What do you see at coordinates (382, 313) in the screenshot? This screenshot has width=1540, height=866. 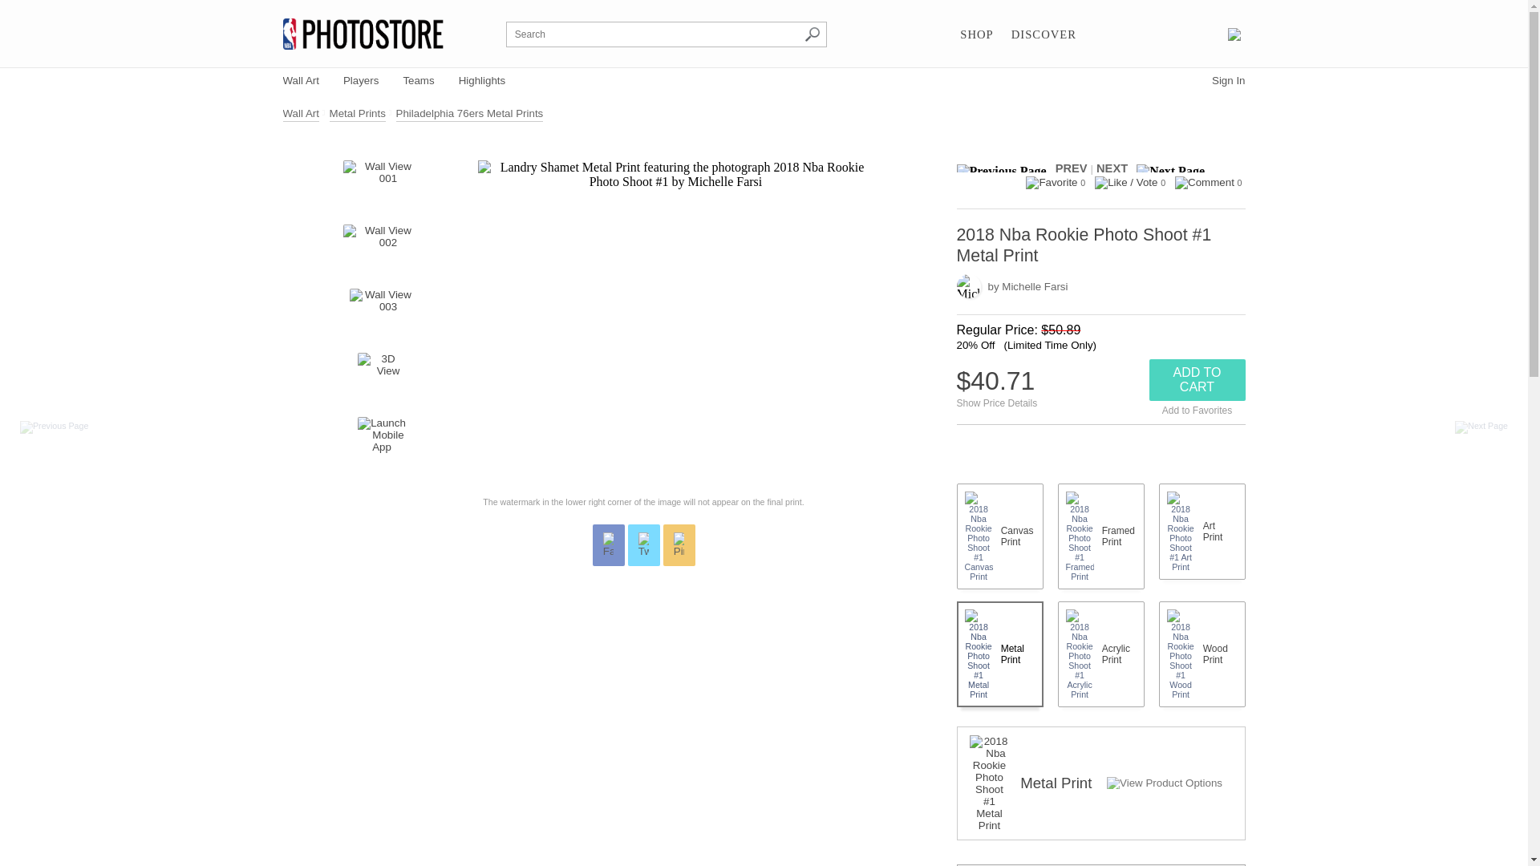 I see `Wall View 003` at bounding box center [382, 313].